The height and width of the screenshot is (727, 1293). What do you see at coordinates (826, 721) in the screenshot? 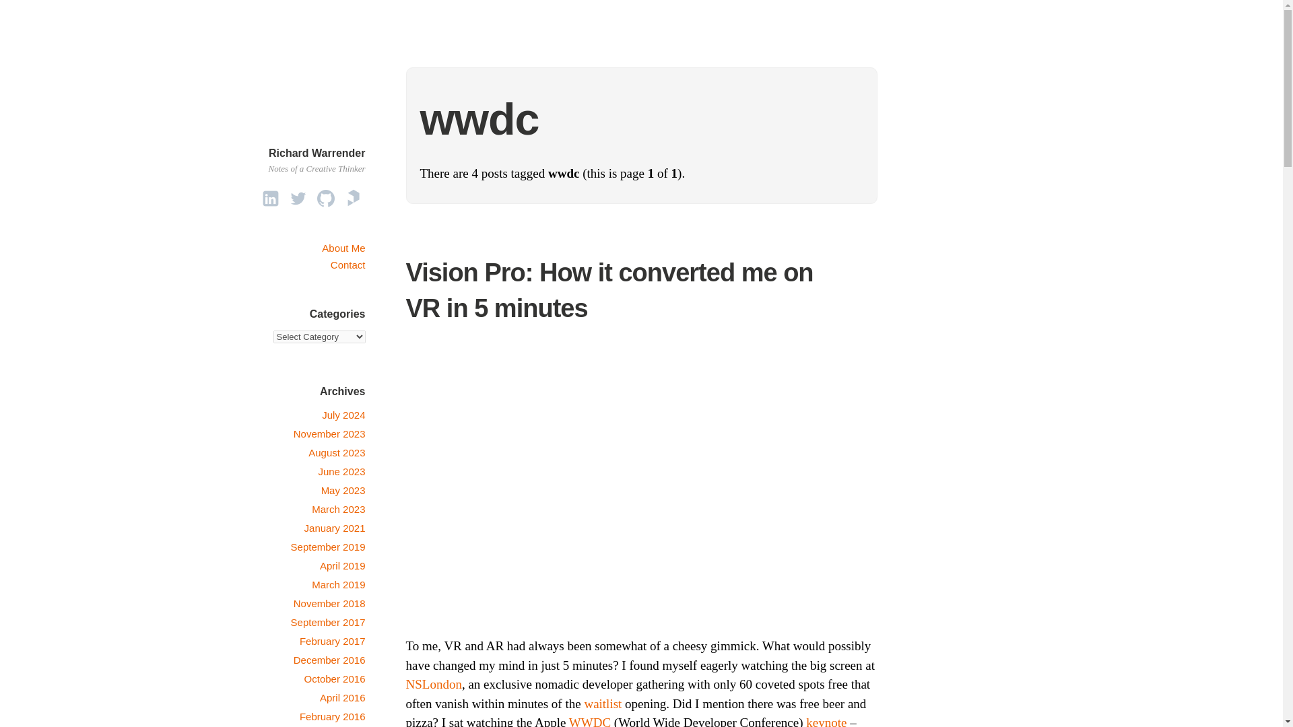
I see `keynote` at bounding box center [826, 721].